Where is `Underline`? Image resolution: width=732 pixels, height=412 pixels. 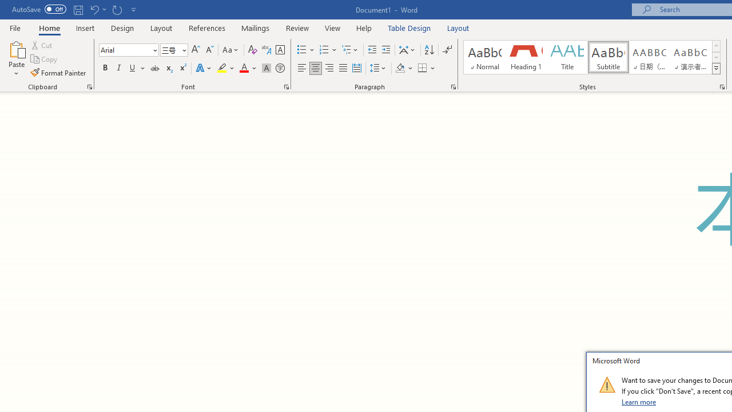 Underline is located at coordinates (137, 69).